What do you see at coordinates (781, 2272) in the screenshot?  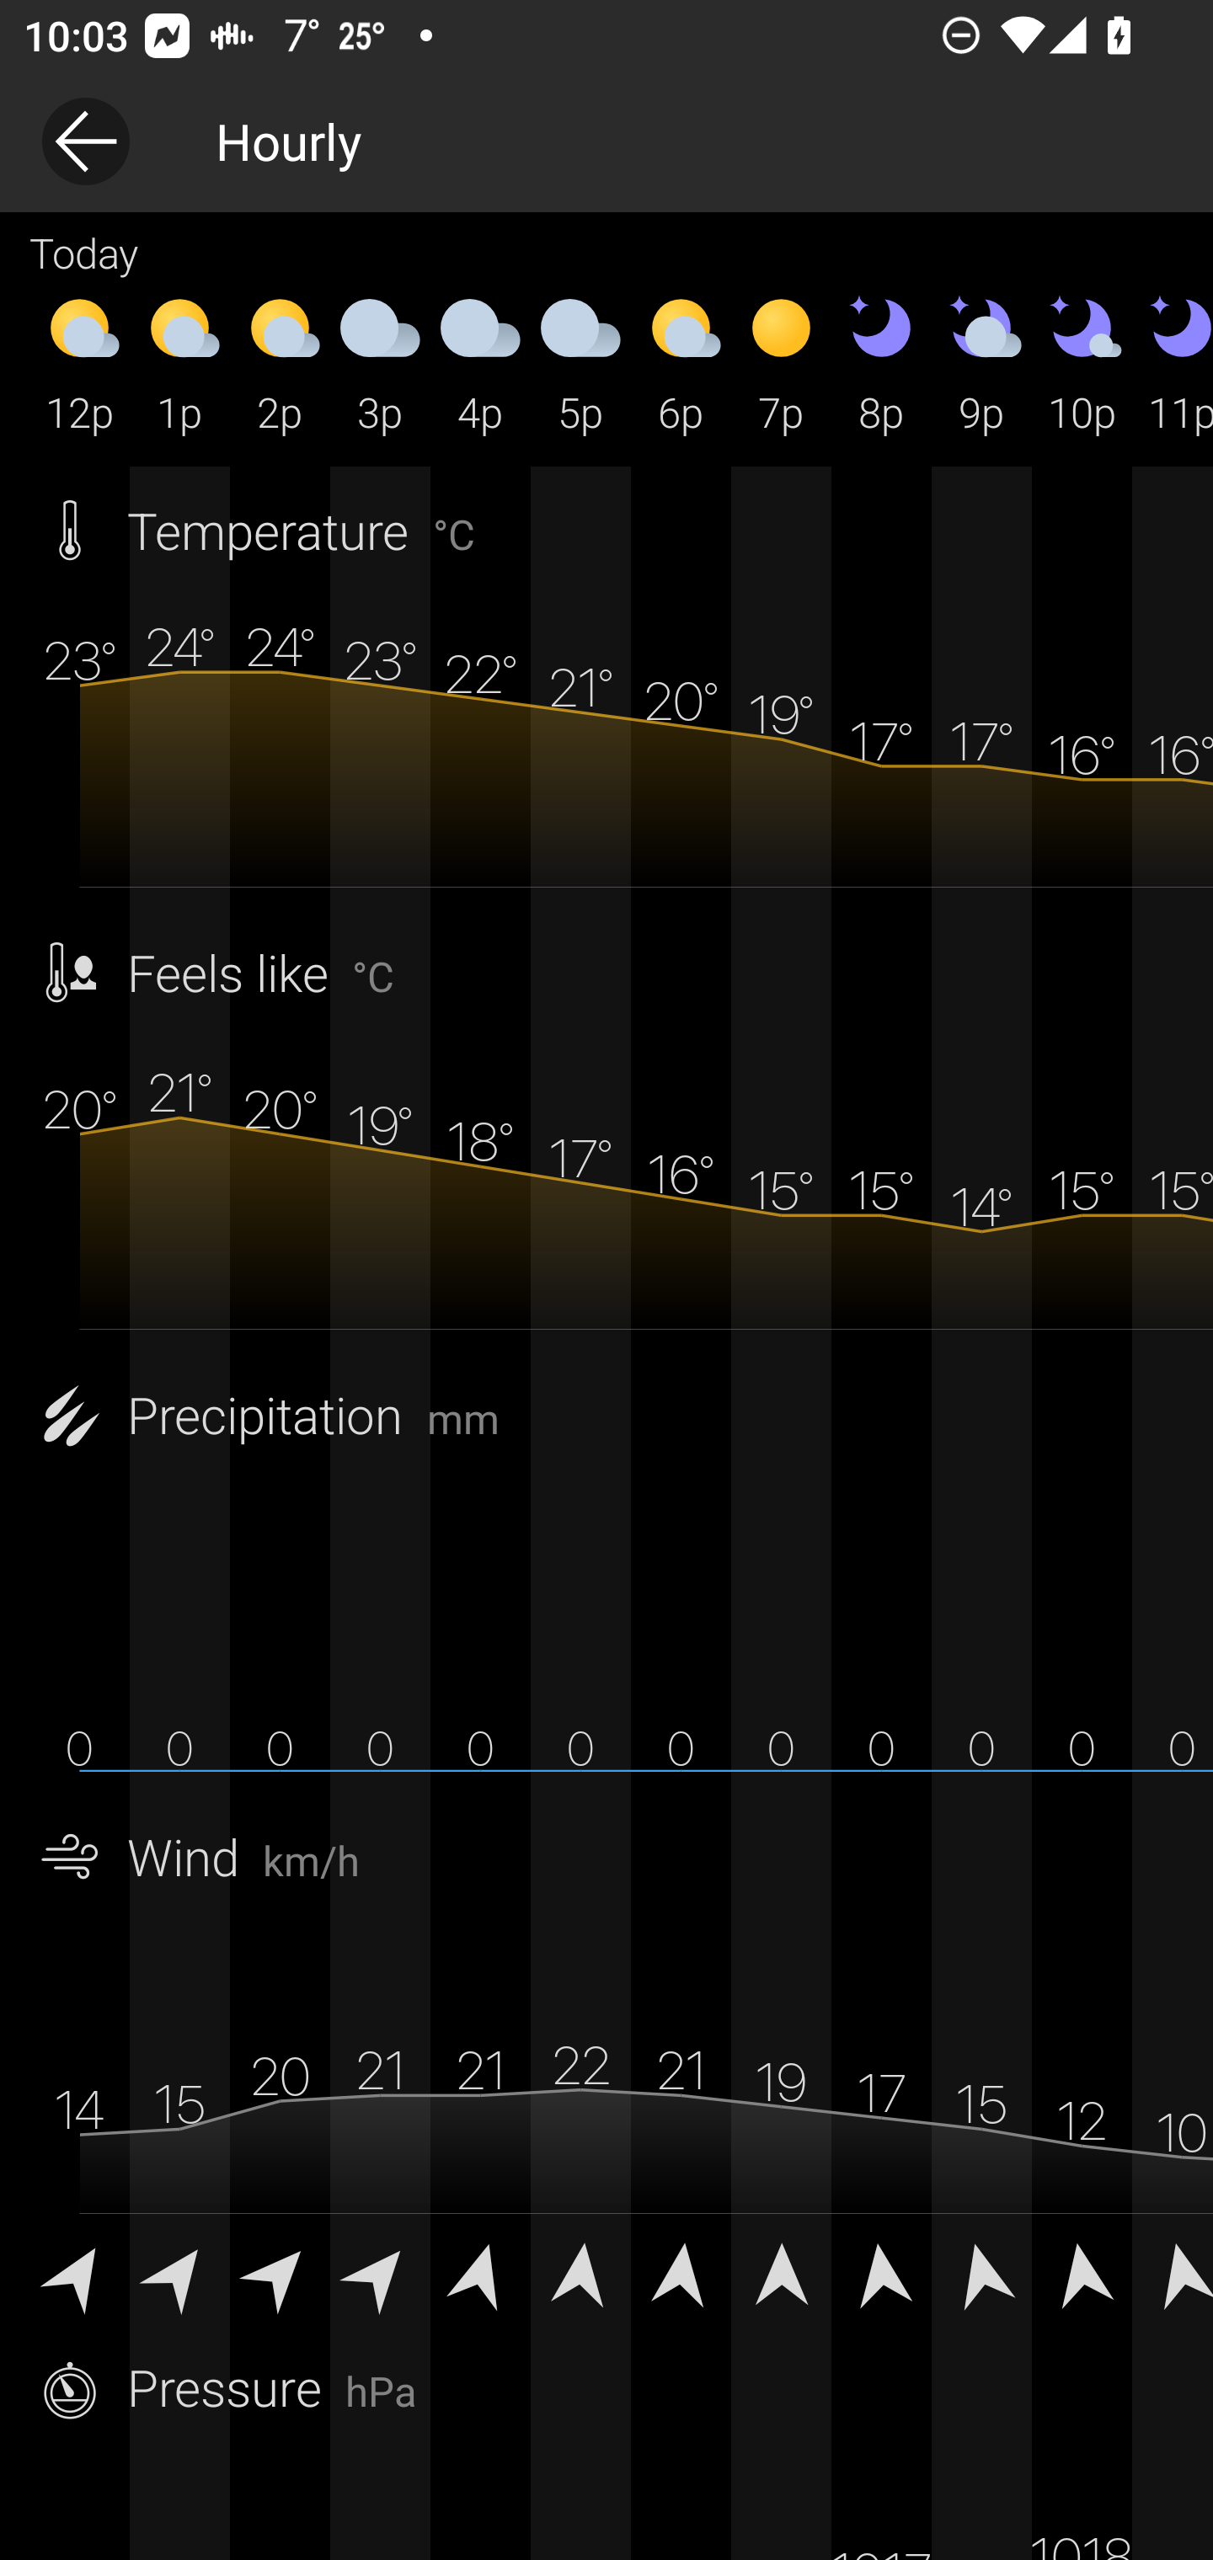 I see `` at bounding box center [781, 2272].